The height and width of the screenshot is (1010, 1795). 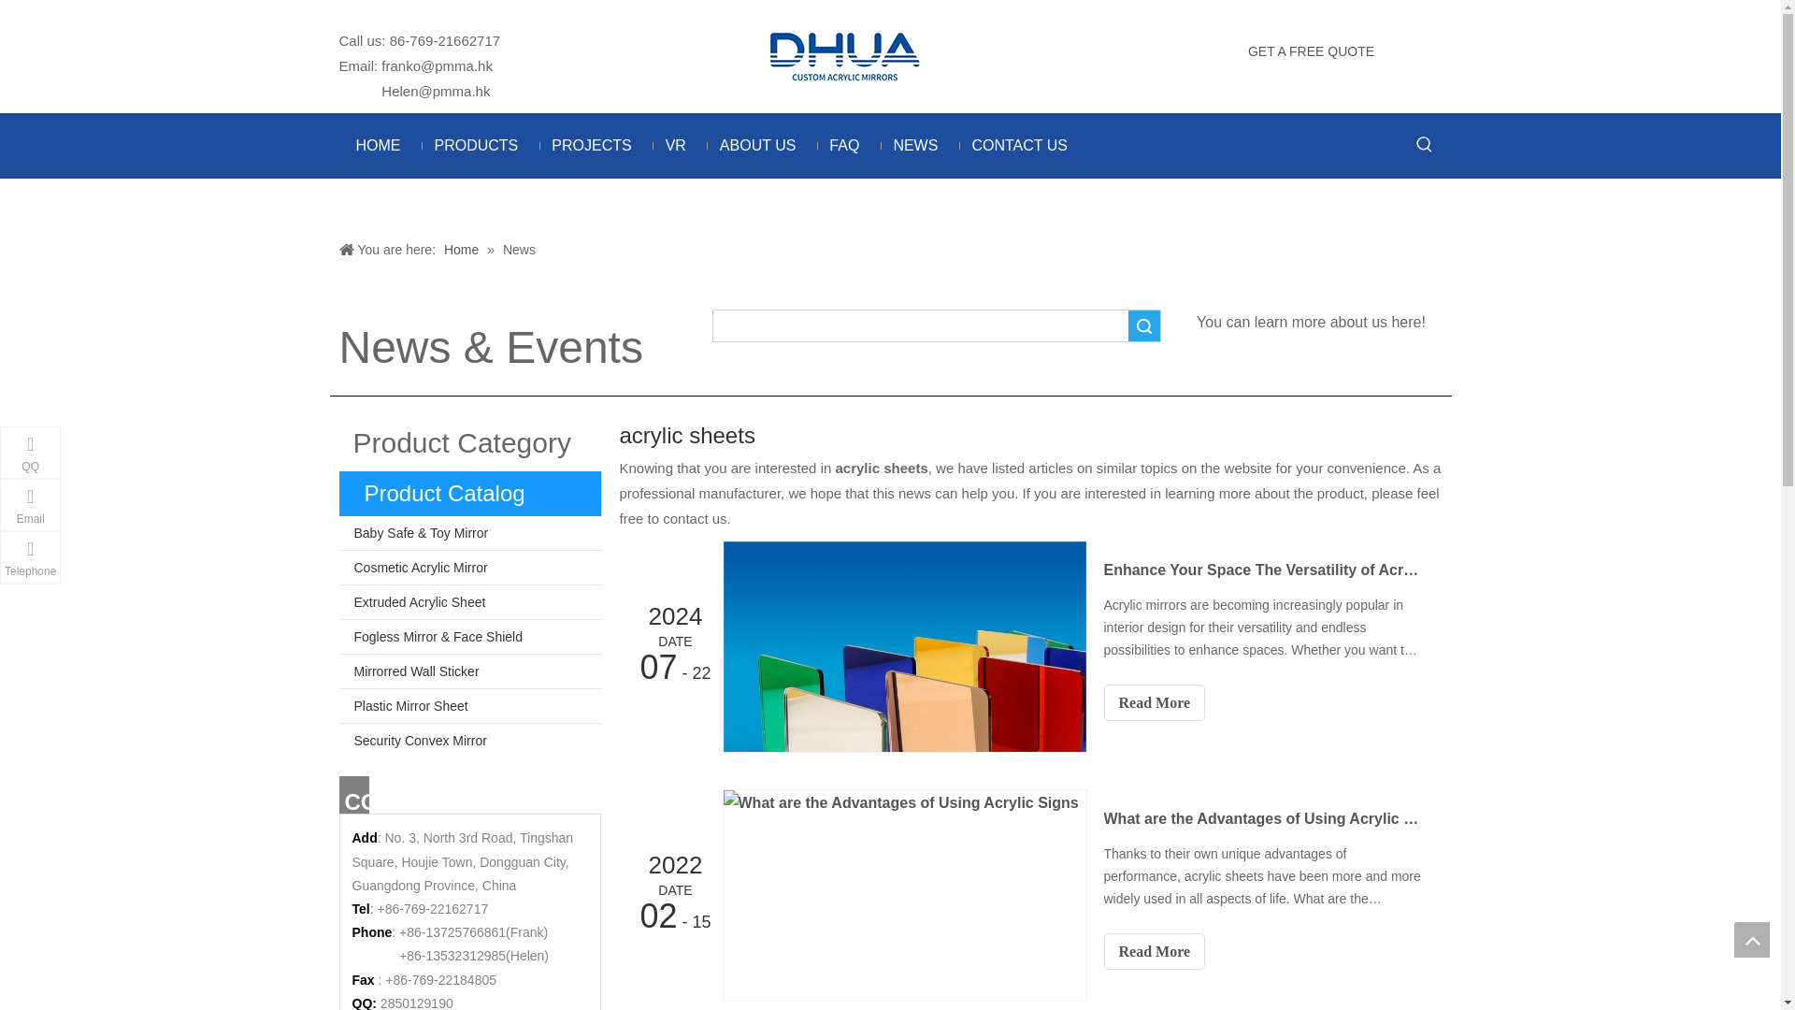 What do you see at coordinates (843, 54) in the screenshot?
I see `Acrylic mirror, pmma mirror, acrylic mirror sheet` at bounding box center [843, 54].